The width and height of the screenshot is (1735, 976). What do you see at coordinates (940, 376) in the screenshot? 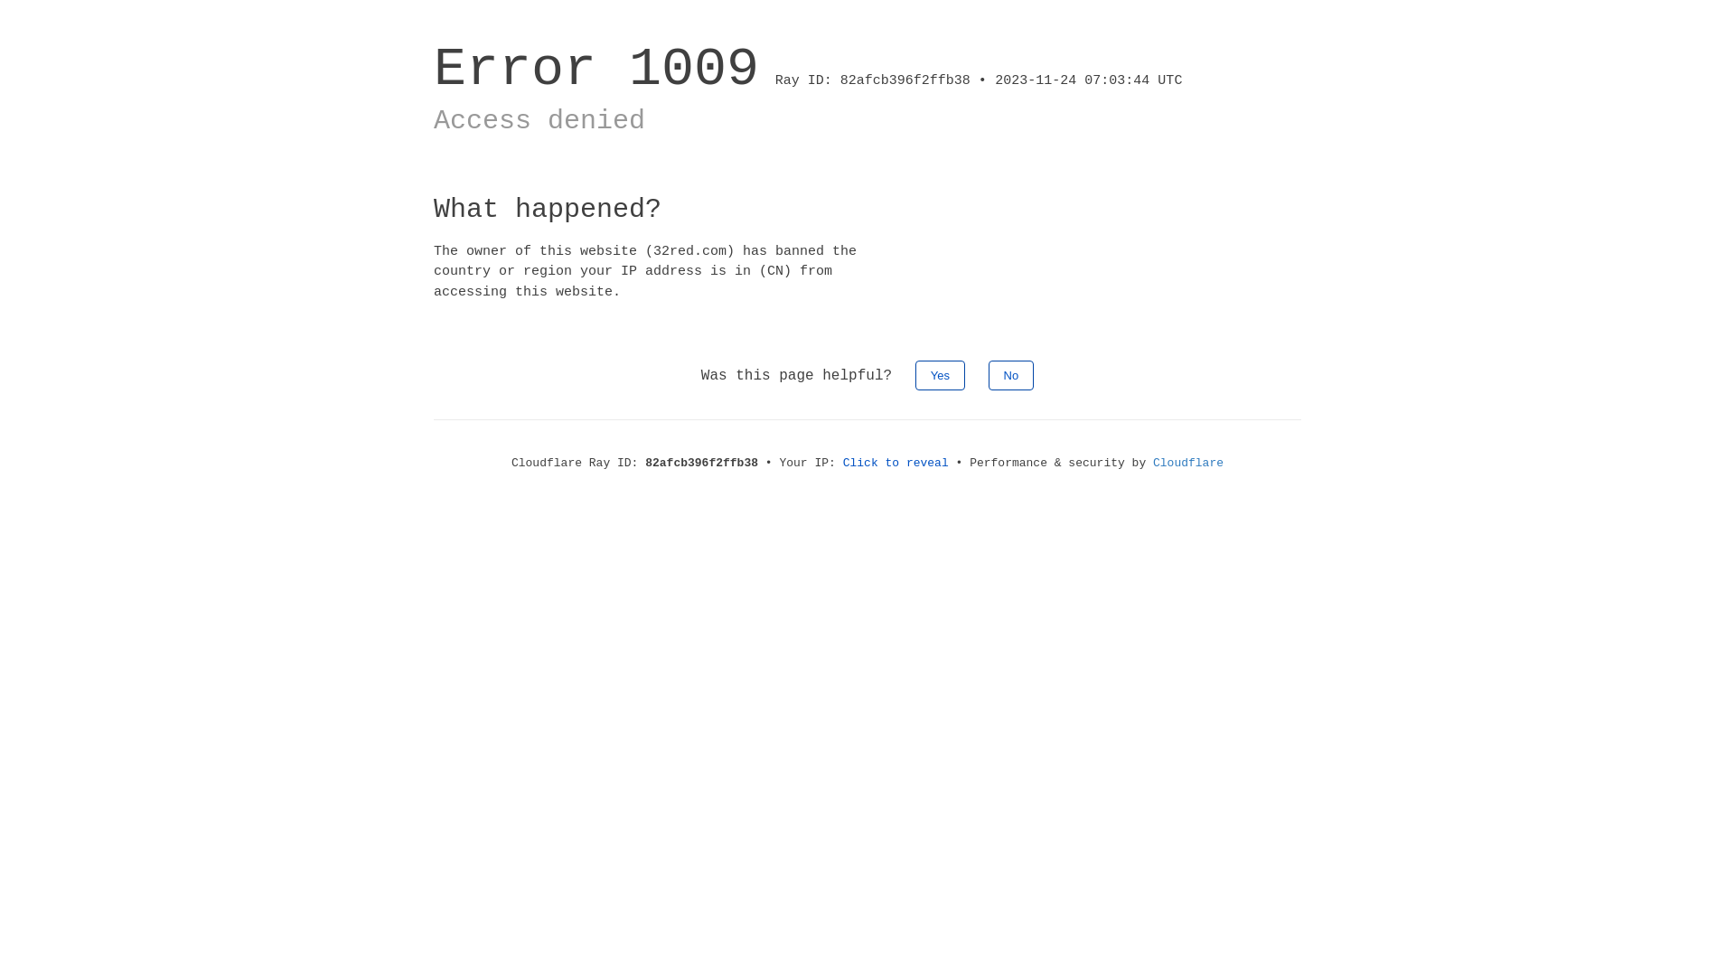
I see `Yes` at bounding box center [940, 376].